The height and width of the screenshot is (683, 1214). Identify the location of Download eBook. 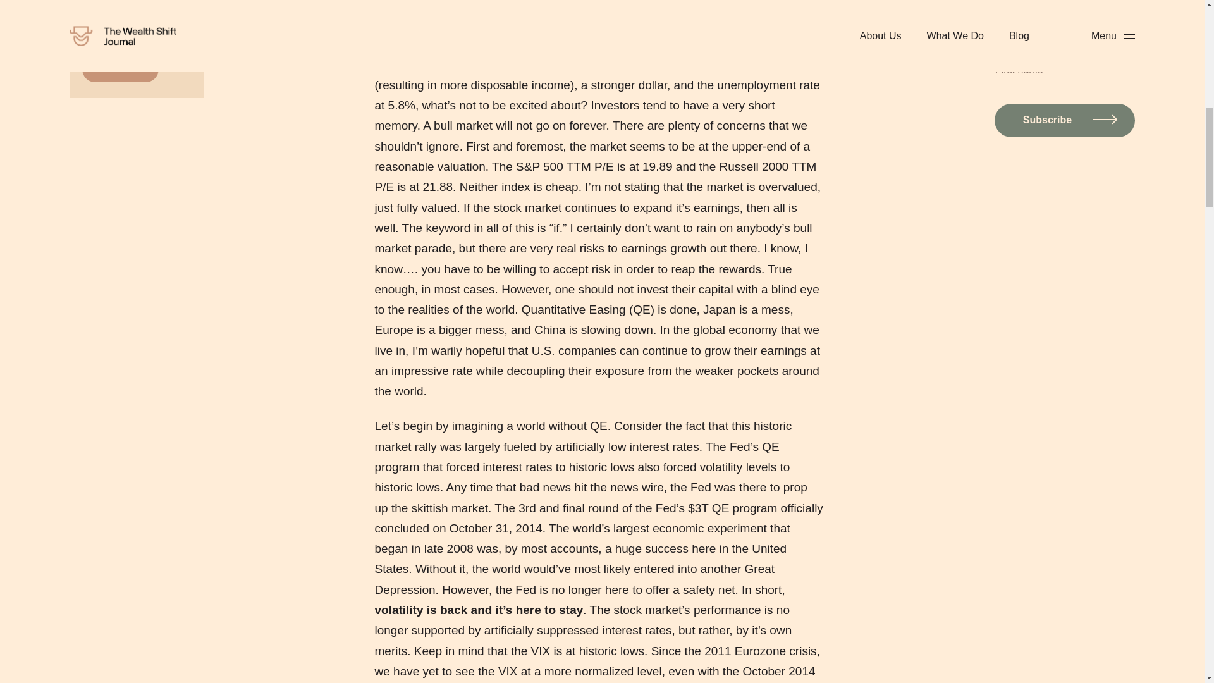
(769, 145).